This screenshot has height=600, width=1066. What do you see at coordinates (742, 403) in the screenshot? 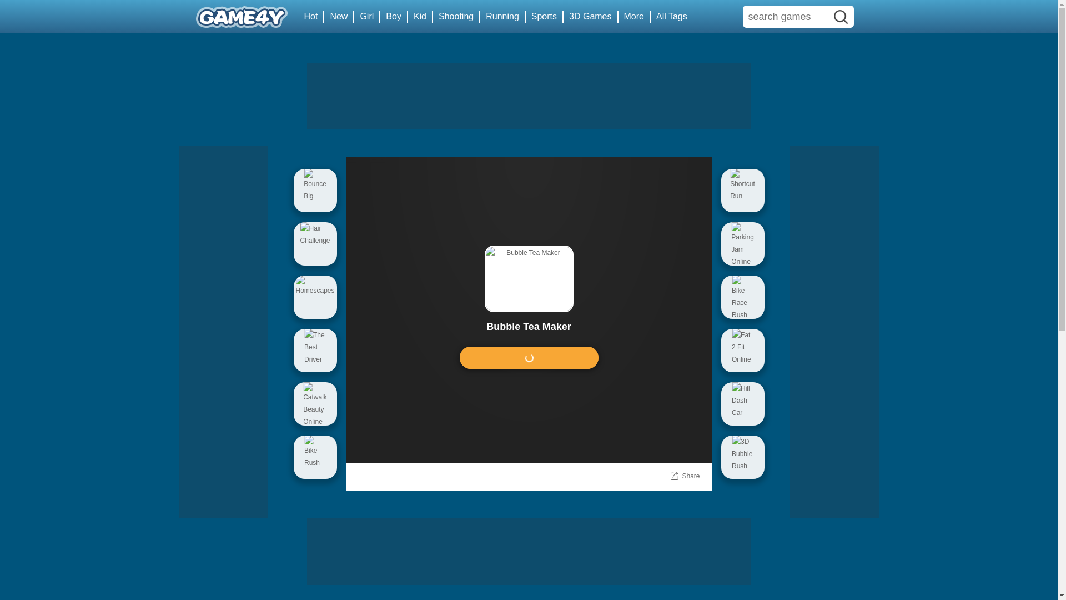
I see `Hill Dash Car` at bounding box center [742, 403].